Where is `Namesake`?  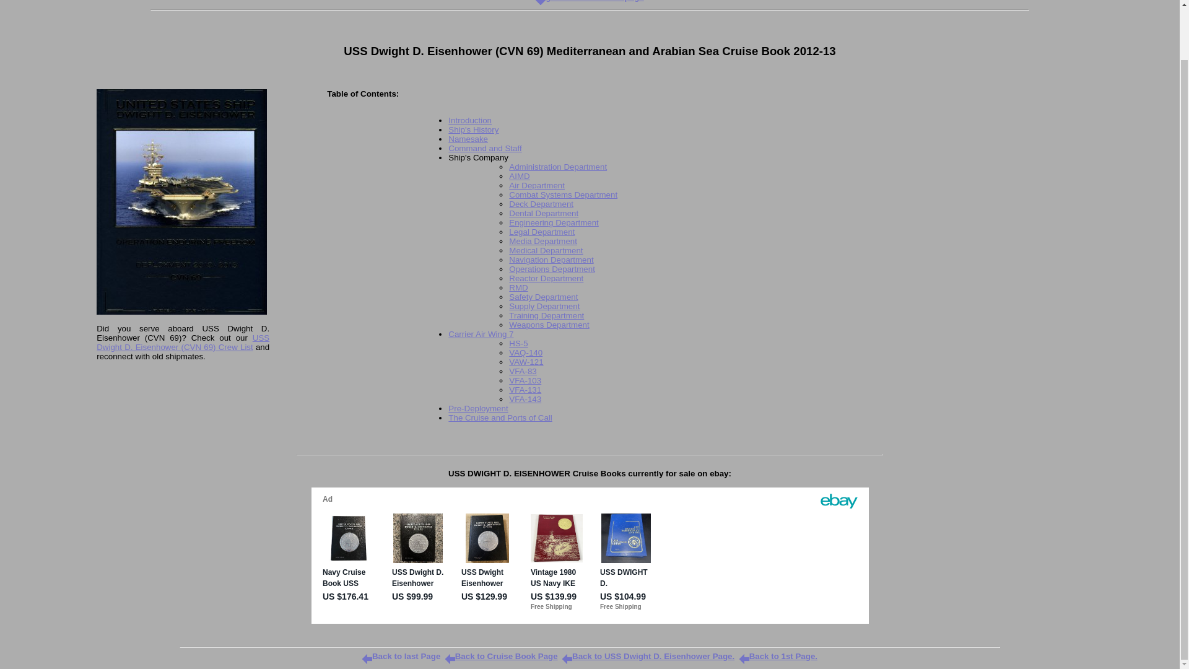
Namesake is located at coordinates (468, 139).